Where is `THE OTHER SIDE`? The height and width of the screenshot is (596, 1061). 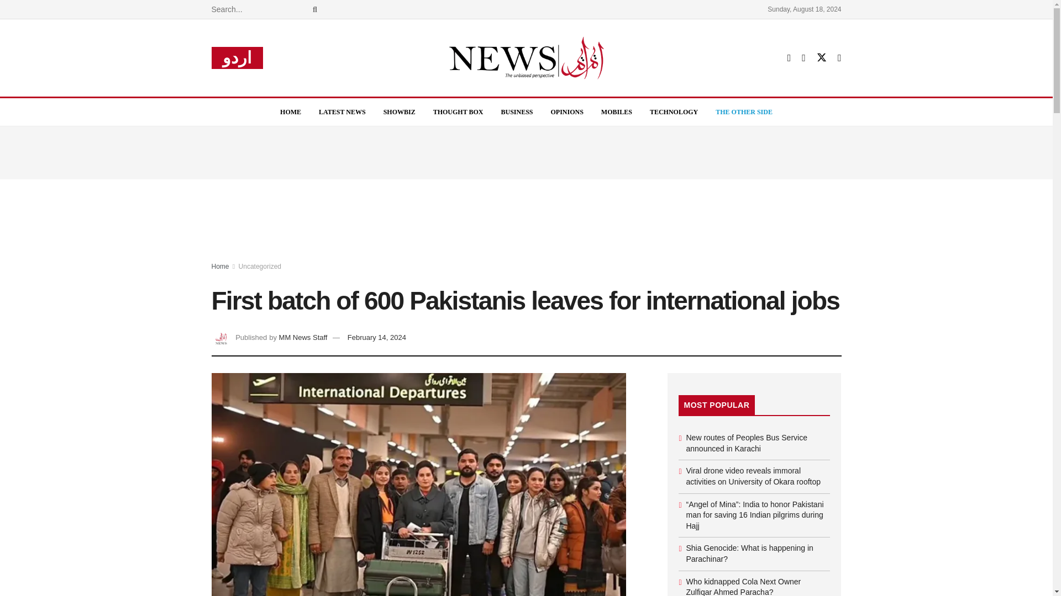 THE OTHER SIDE is located at coordinates (744, 111).